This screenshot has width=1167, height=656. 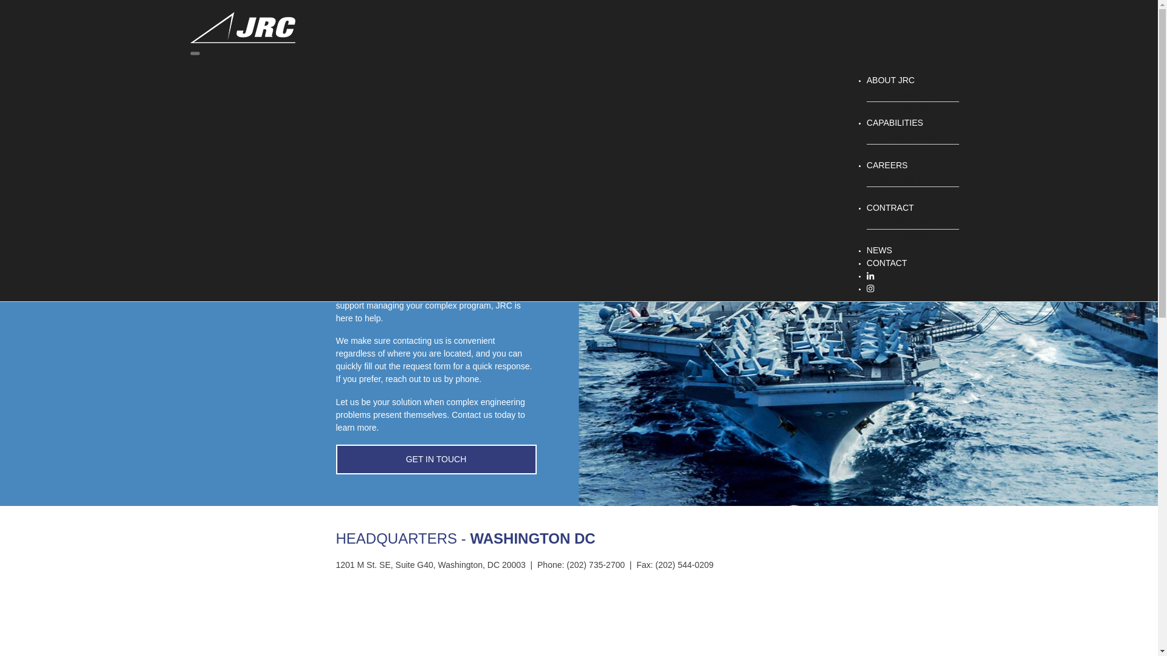 I want to click on Case Studies, so click(x=912, y=151).